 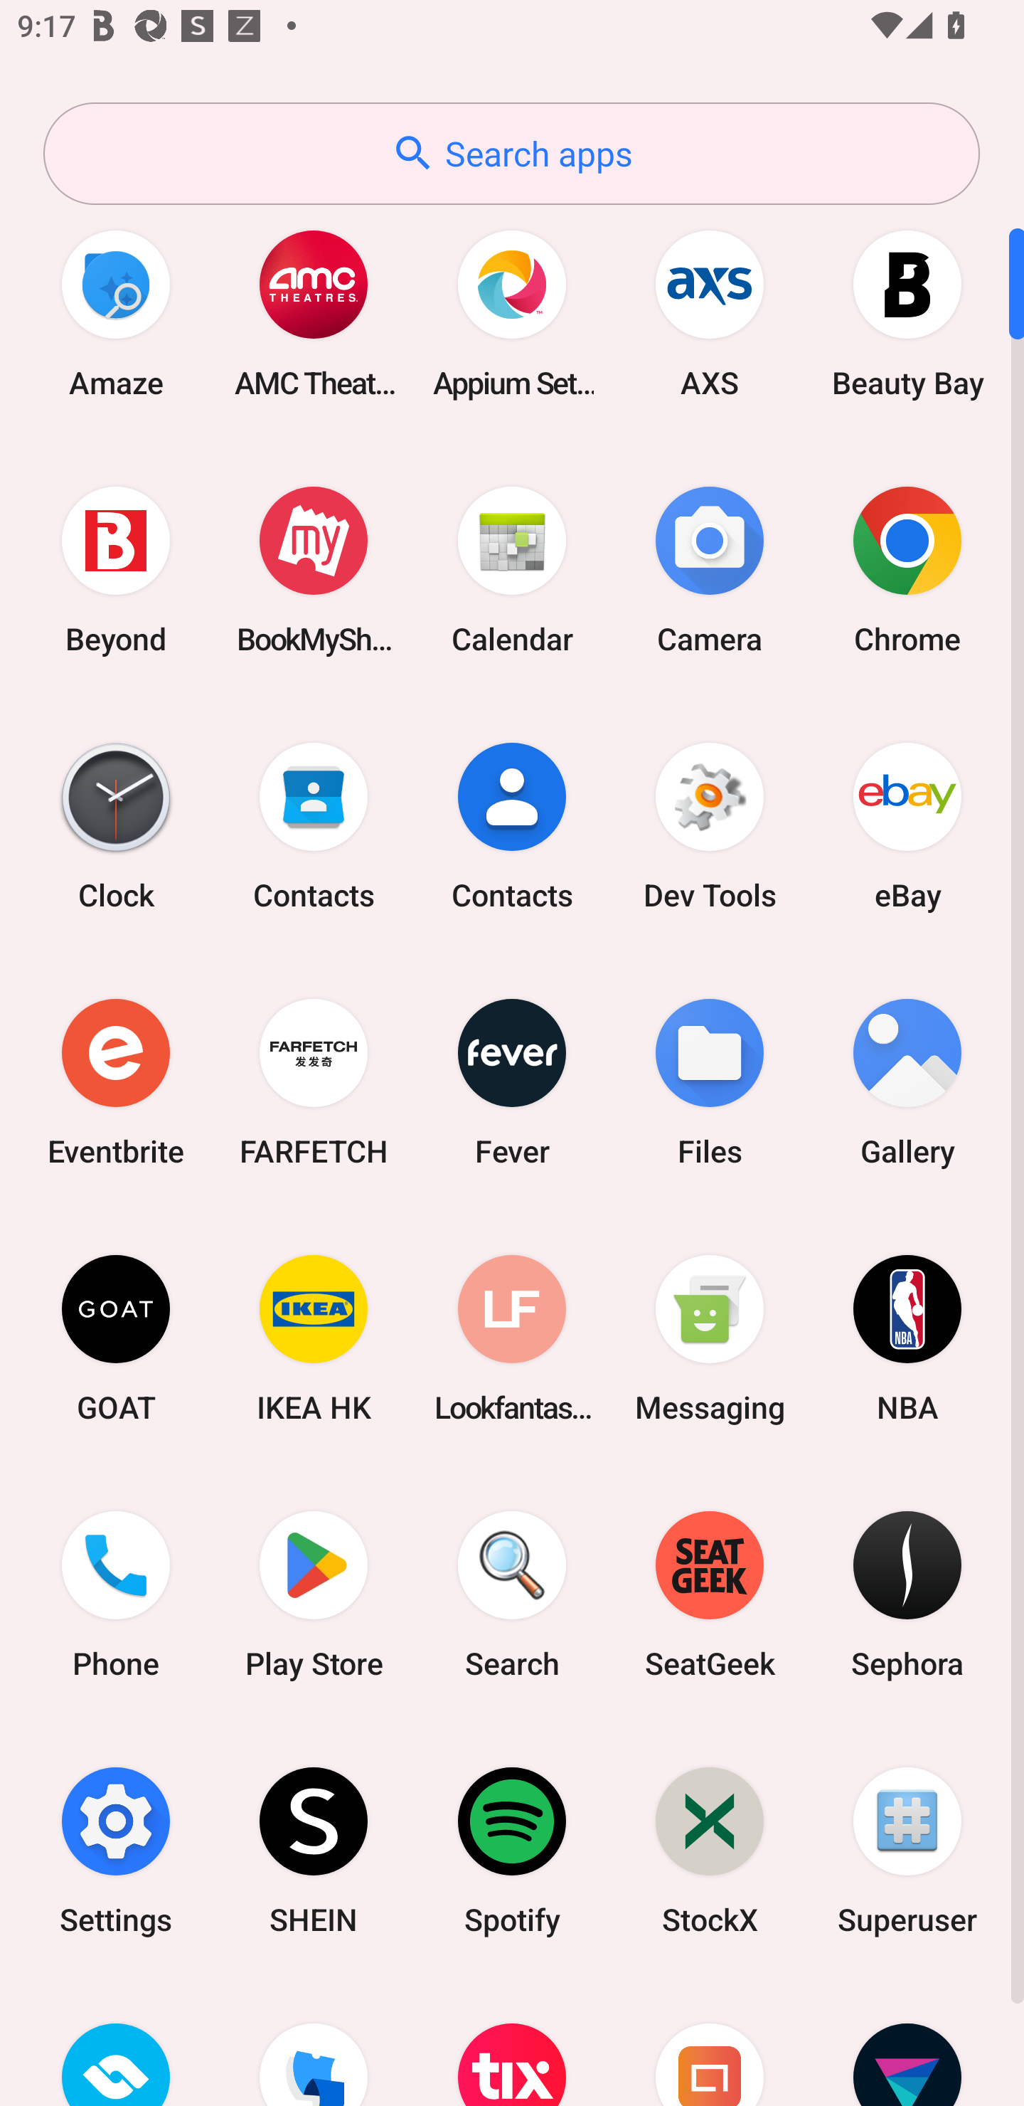 What do you see at coordinates (314, 569) in the screenshot?
I see `BookMyShow` at bounding box center [314, 569].